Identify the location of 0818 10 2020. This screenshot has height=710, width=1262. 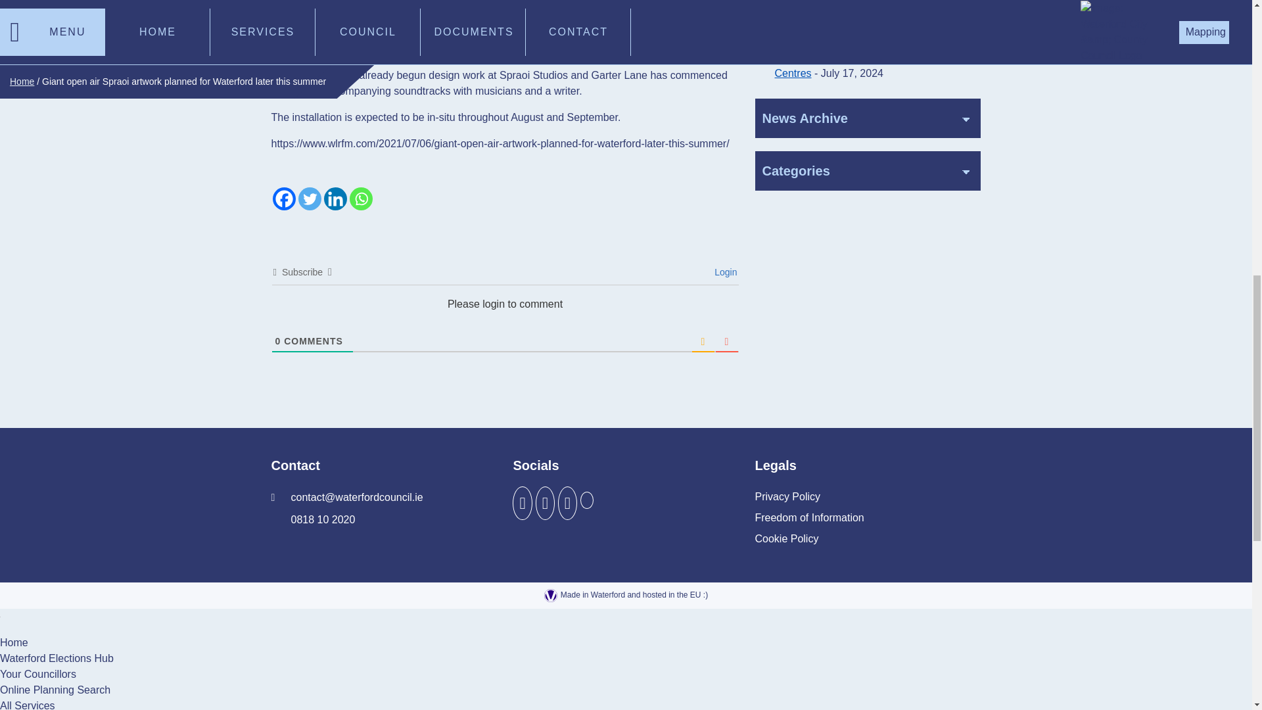
(313, 519).